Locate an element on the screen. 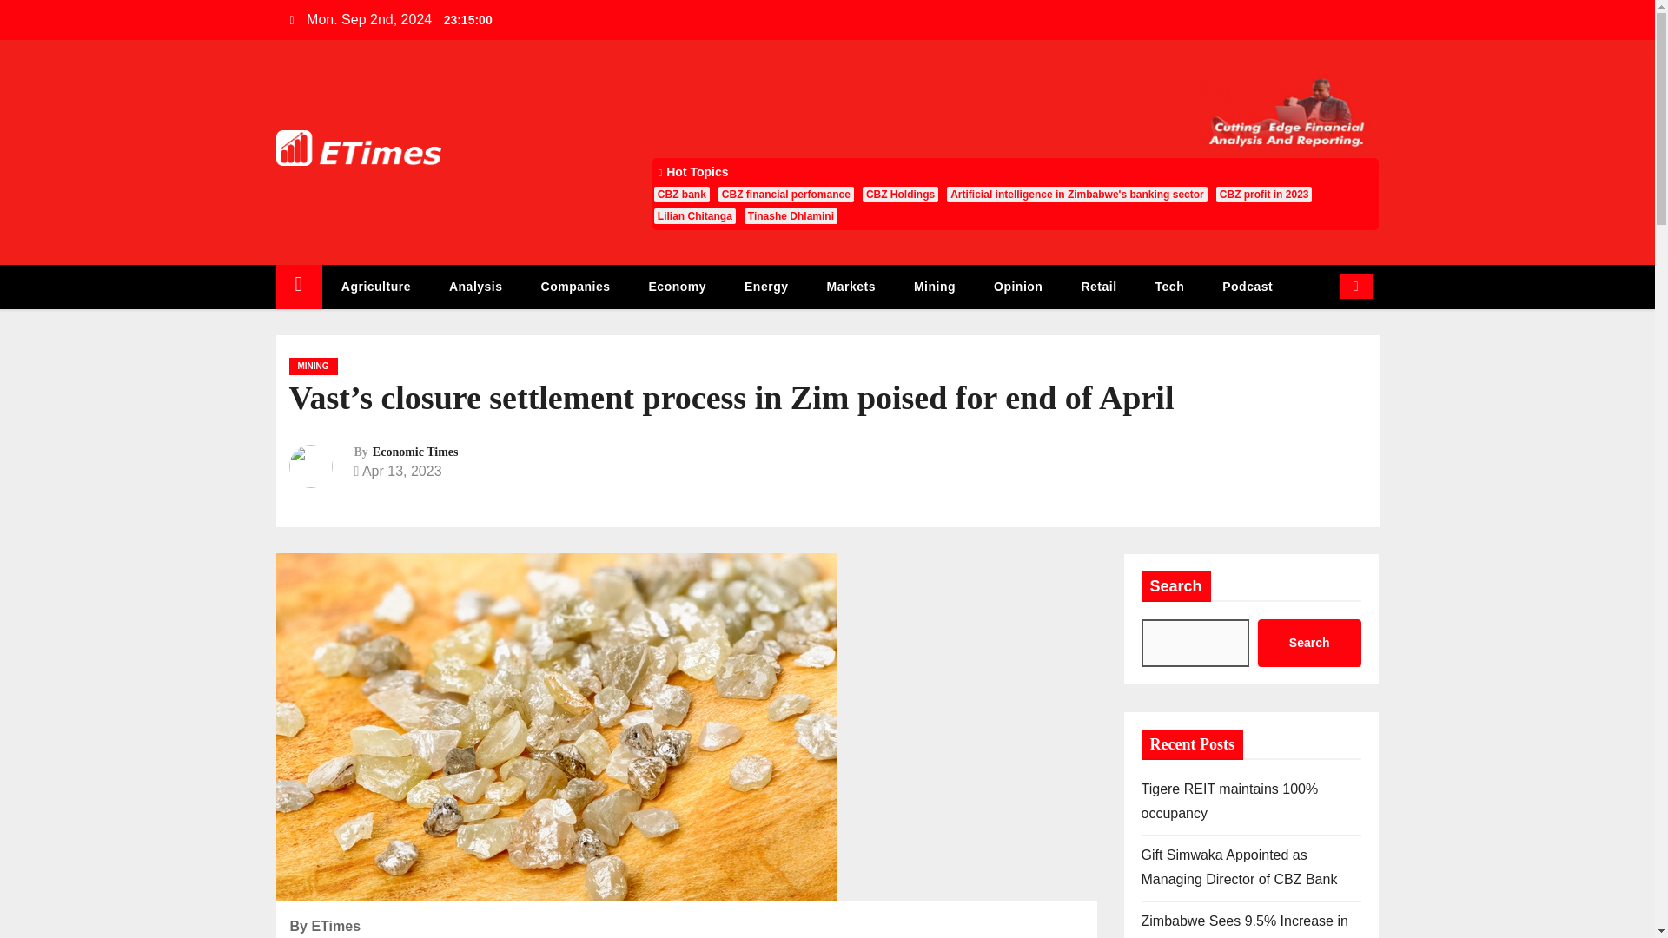 The width and height of the screenshot is (1668, 938). Home is located at coordinates (299, 287).